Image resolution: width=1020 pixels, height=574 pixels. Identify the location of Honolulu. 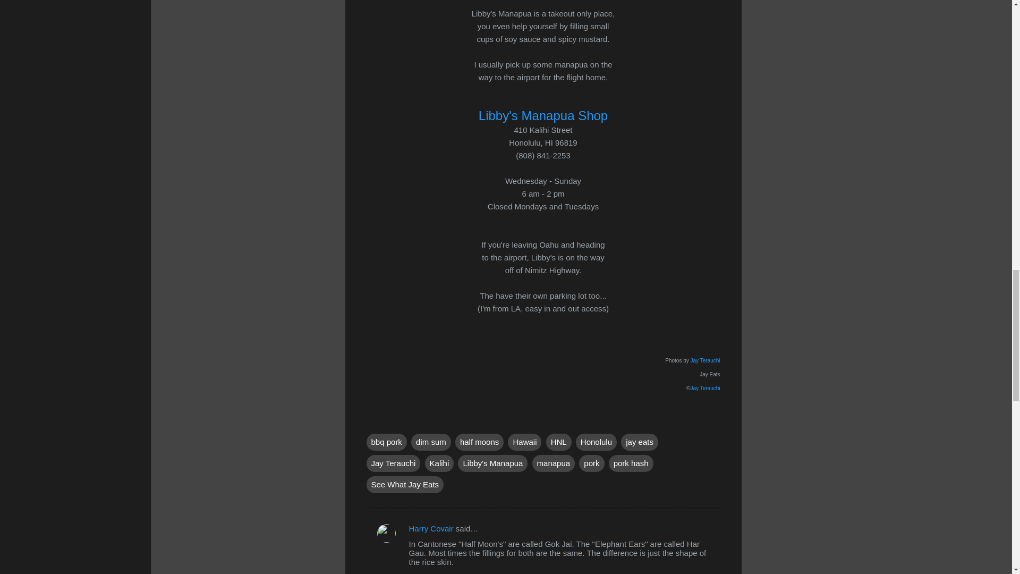
(596, 442).